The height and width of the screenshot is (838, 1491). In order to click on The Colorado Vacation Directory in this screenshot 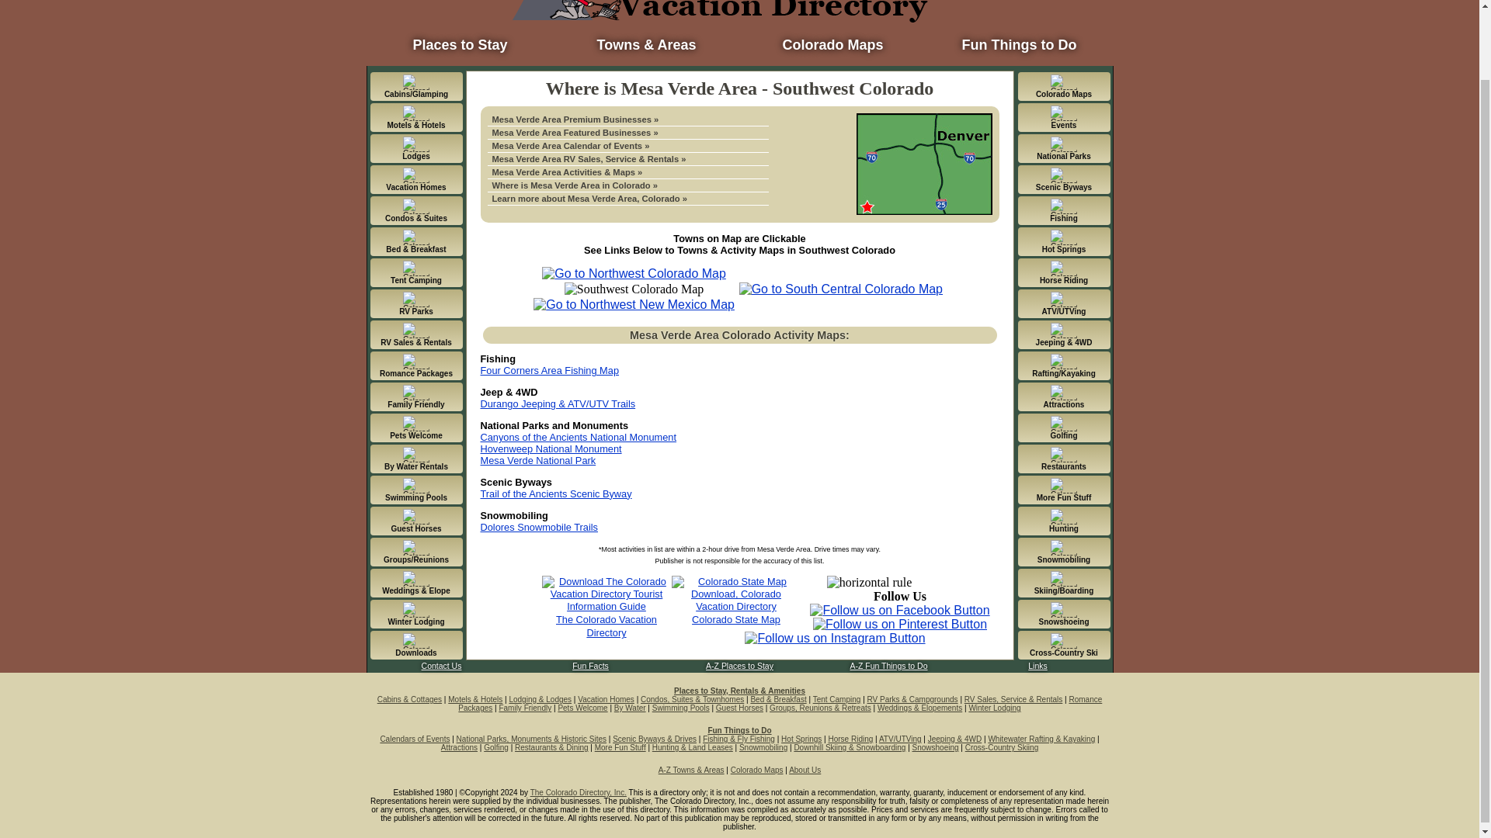, I will do `click(606, 625)`.